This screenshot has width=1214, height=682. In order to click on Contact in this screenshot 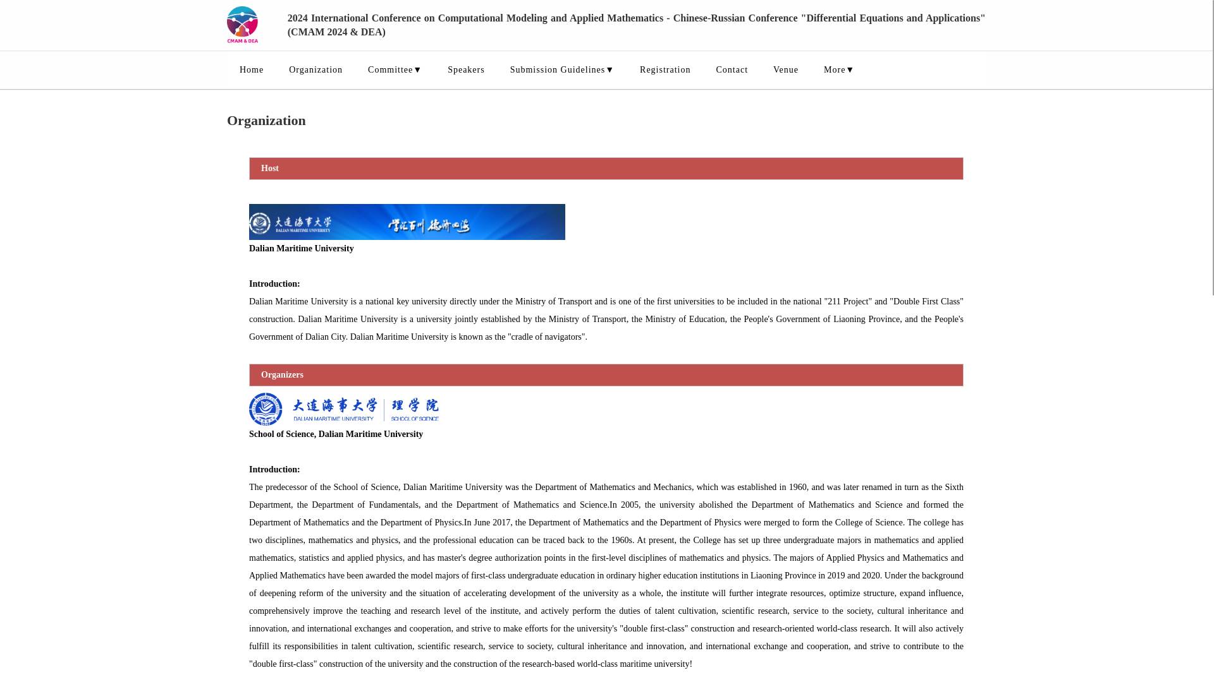, I will do `click(732, 70)`.